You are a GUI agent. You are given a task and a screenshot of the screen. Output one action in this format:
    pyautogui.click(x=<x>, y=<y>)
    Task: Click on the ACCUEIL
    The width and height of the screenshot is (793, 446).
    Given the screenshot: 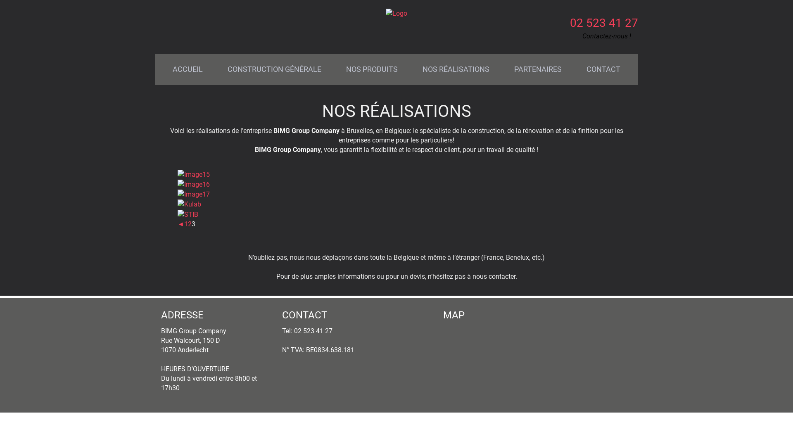 What is the action you would take?
    pyautogui.click(x=188, y=69)
    